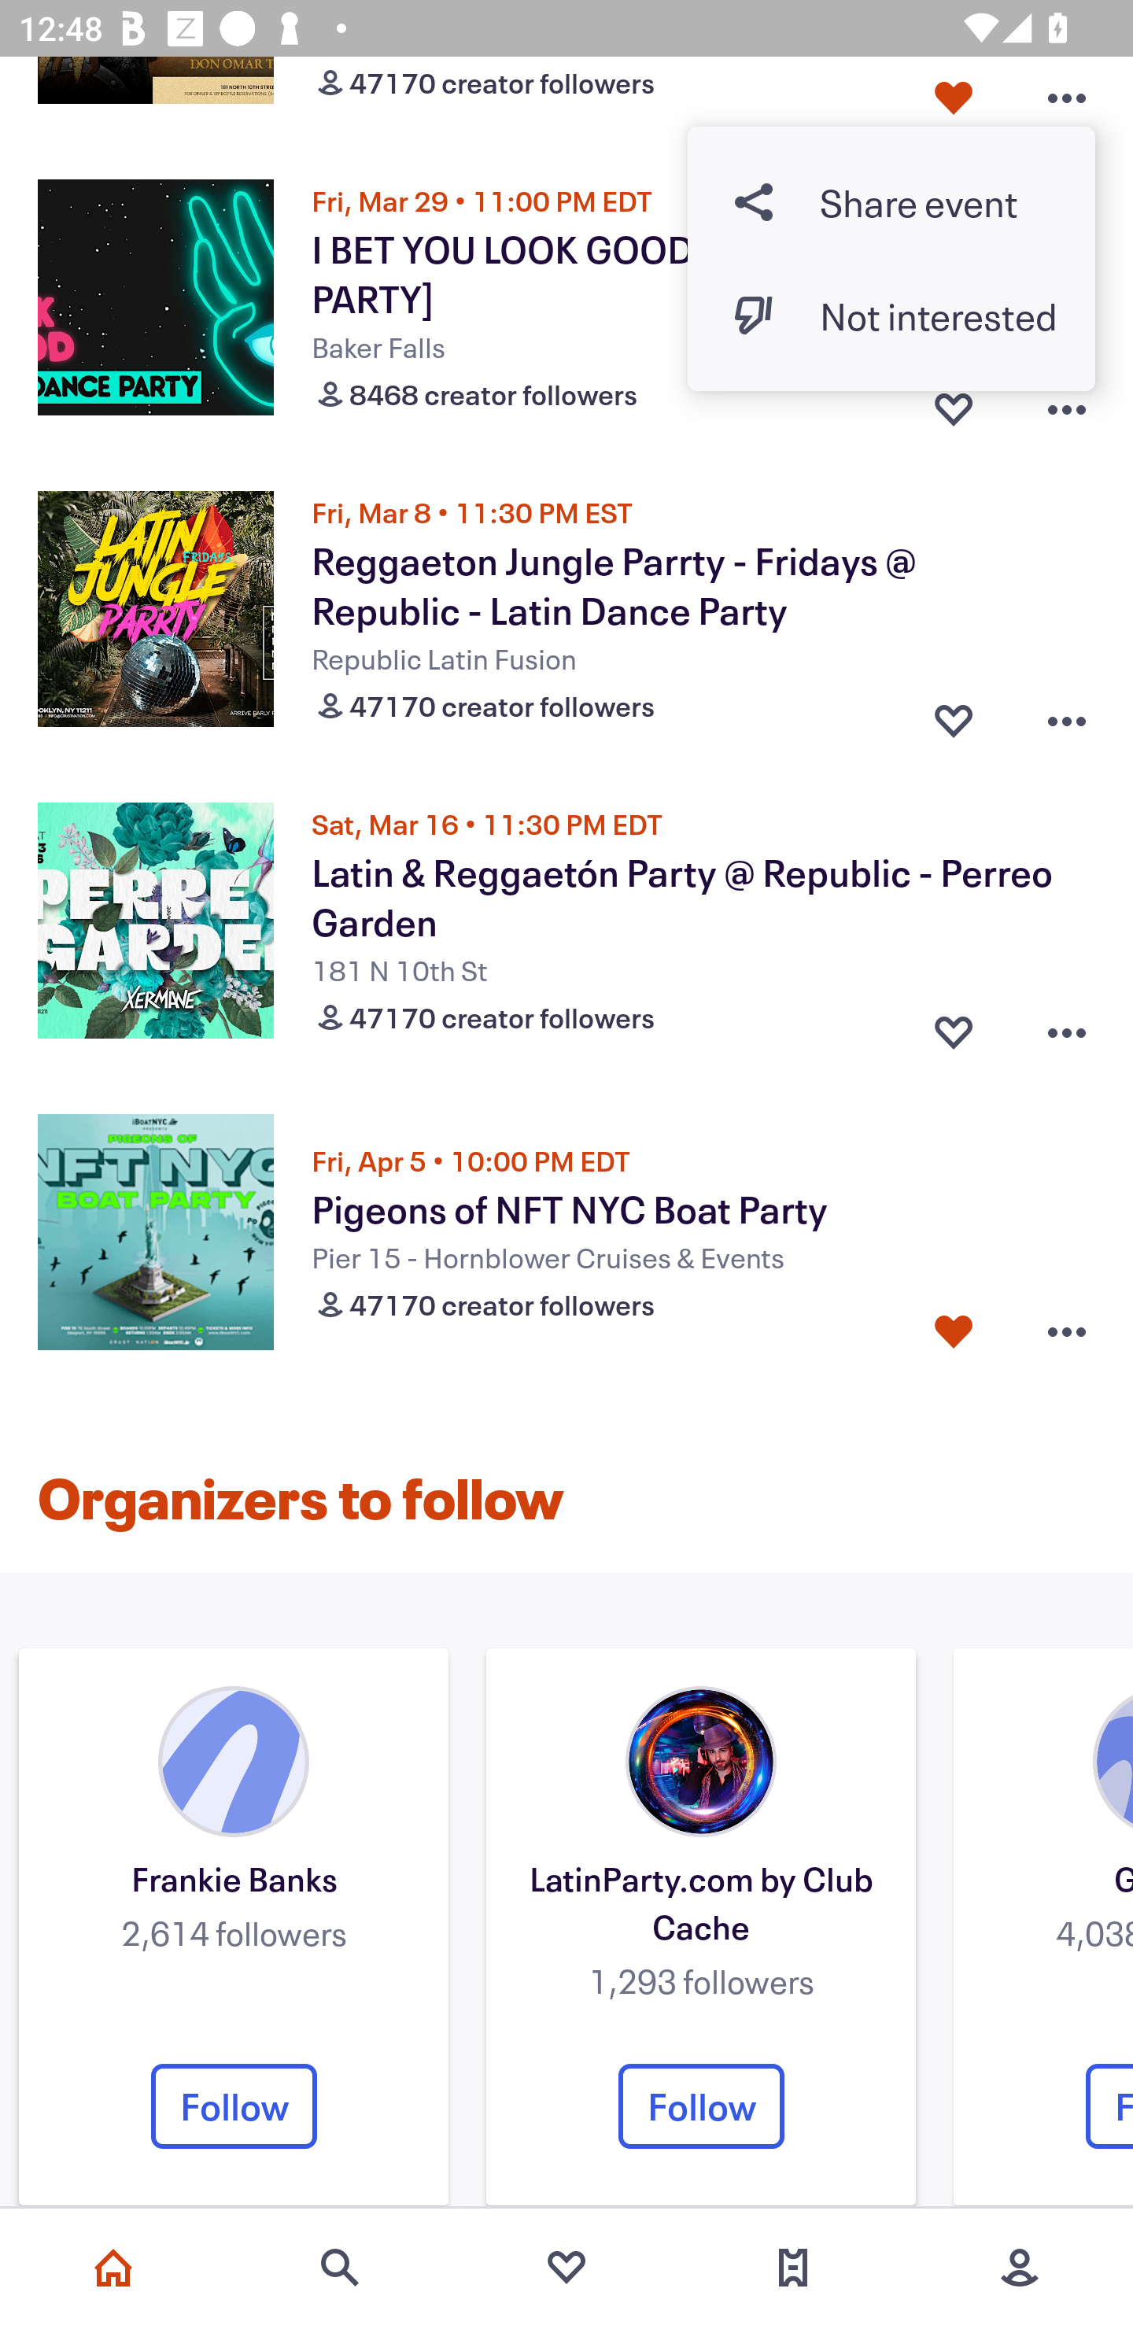  What do you see at coordinates (891, 201) in the screenshot?
I see `Share button Share event` at bounding box center [891, 201].